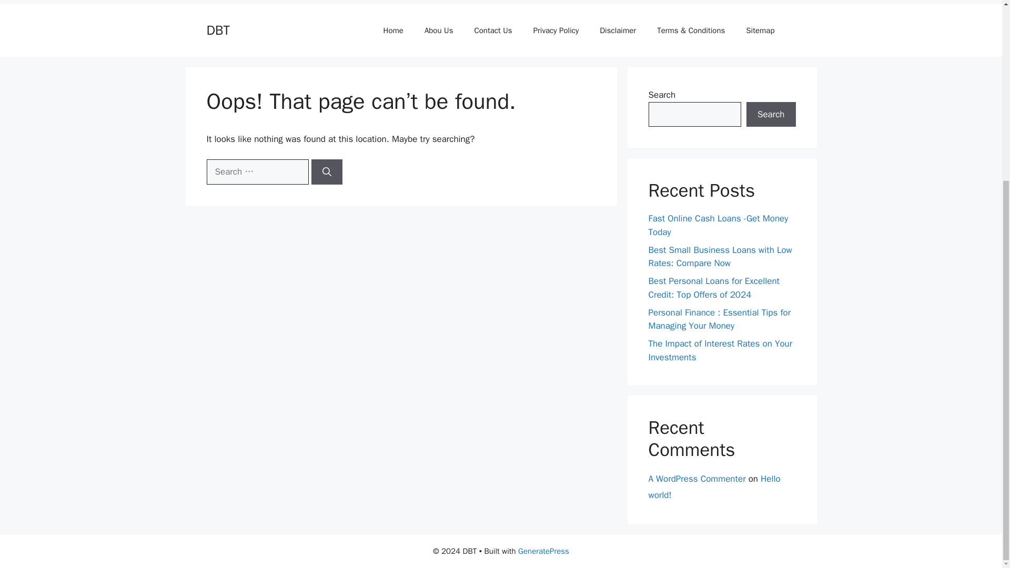 The width and height of the screenshot is (1010, 568). Describe the element at coordinates (718, 225) in the screenshot. I see `Fast Online Cash Loans -Get Money Today` at that location.